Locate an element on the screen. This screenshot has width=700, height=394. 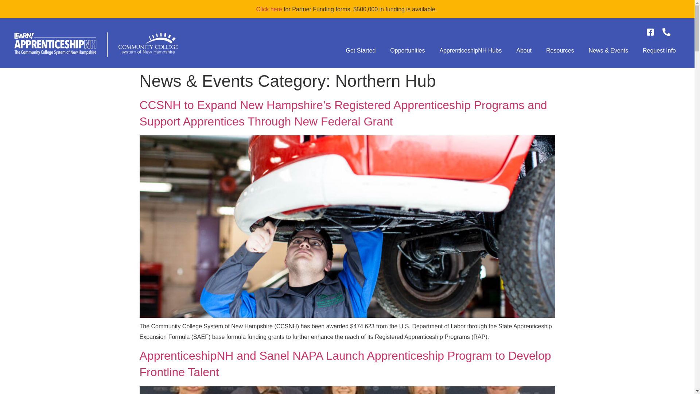
ApprenticeshipNH Hubs is located at coordinates (471, 50).